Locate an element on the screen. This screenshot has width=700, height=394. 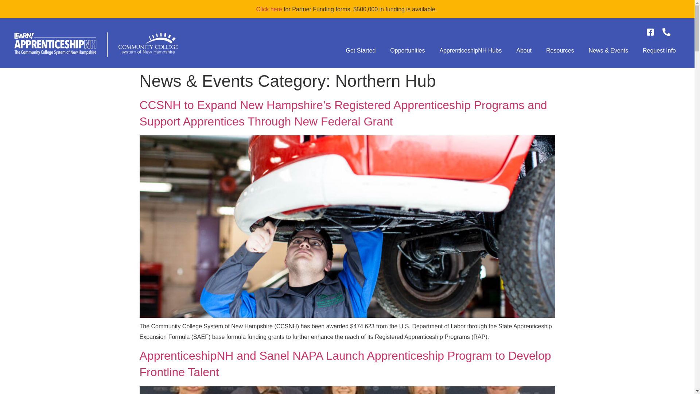
ApprenticeshipNH Hubs is located at coordinates (471, 50).